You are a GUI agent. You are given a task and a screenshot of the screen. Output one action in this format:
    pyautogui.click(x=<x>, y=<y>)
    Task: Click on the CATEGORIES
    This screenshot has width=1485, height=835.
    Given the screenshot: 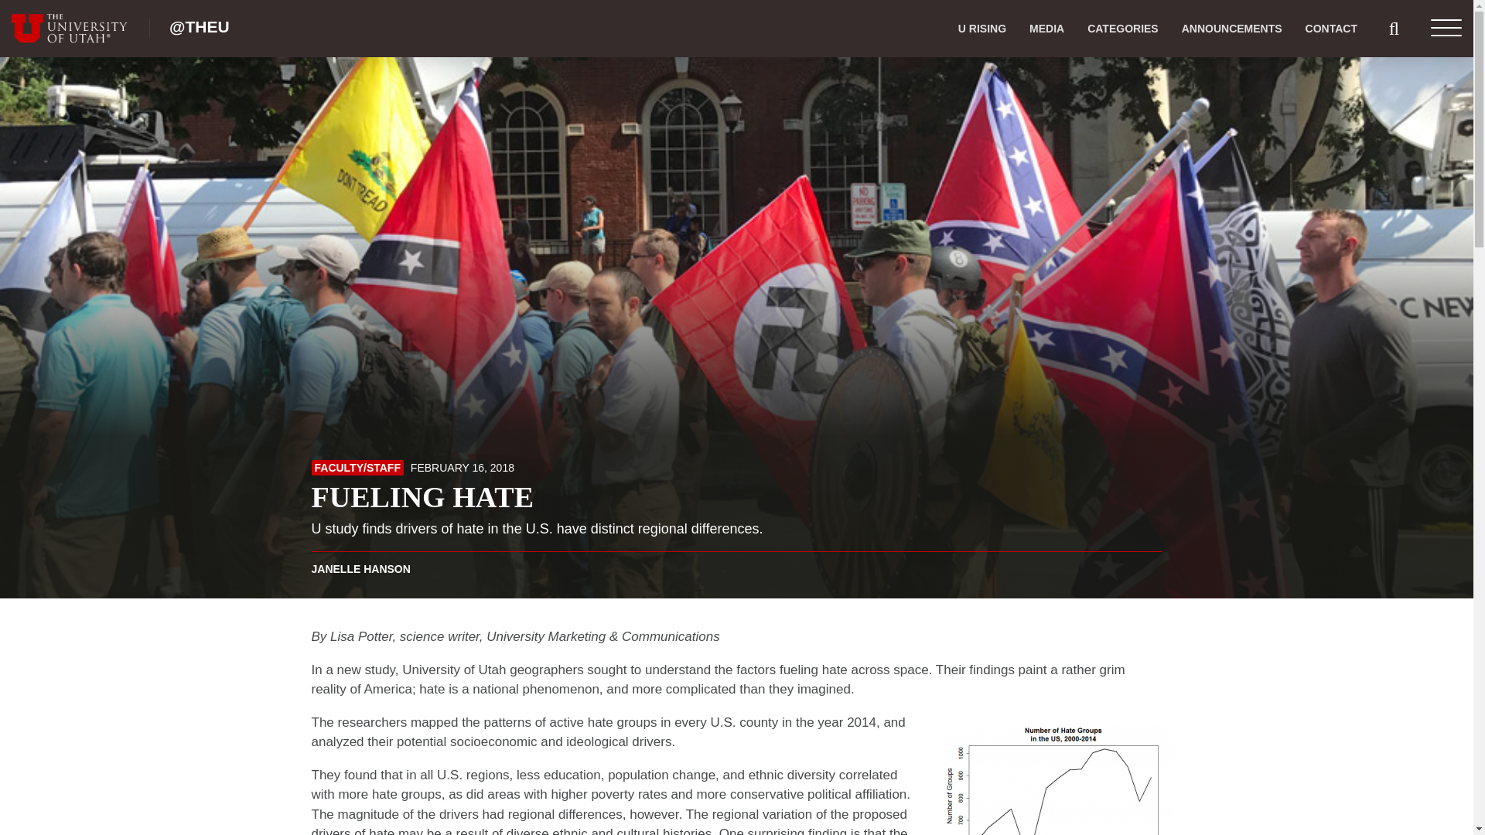 What is the action you would take?
    pyautogui.click(x=1122, y=29)
    